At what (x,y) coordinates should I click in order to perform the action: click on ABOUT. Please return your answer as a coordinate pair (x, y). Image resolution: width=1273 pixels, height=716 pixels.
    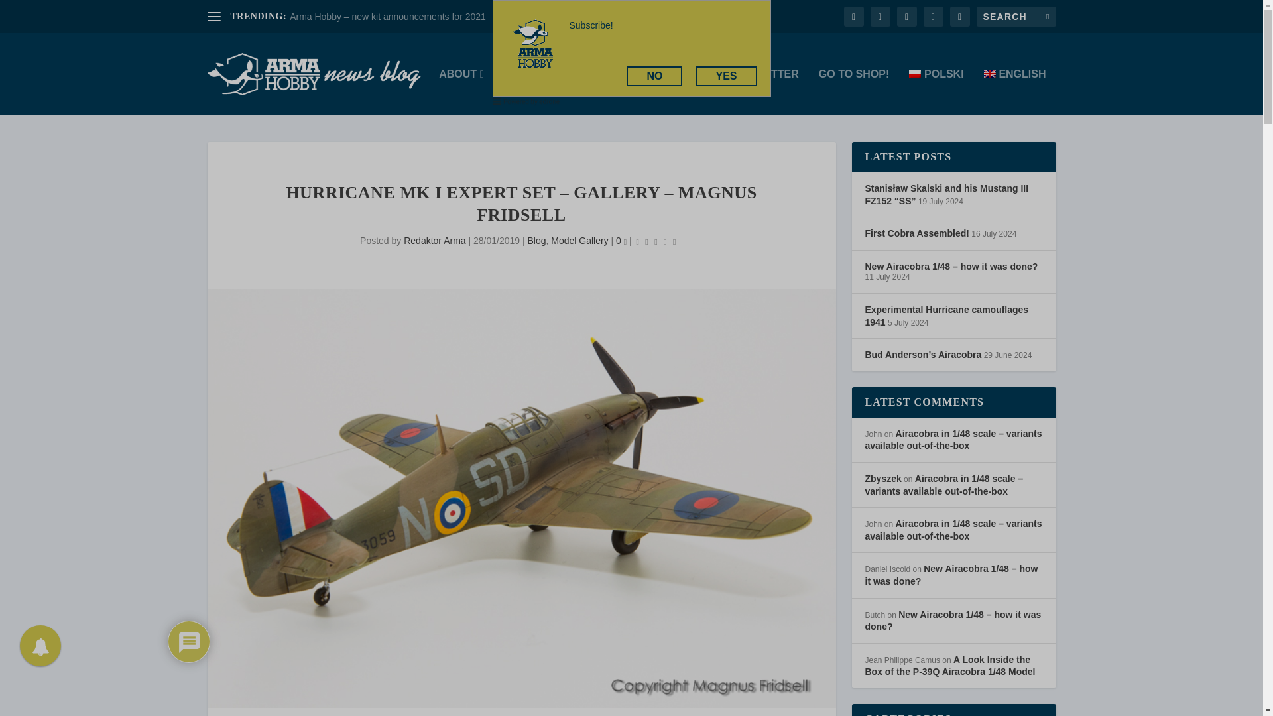
    Looking at the image, I should click on (461, 91).